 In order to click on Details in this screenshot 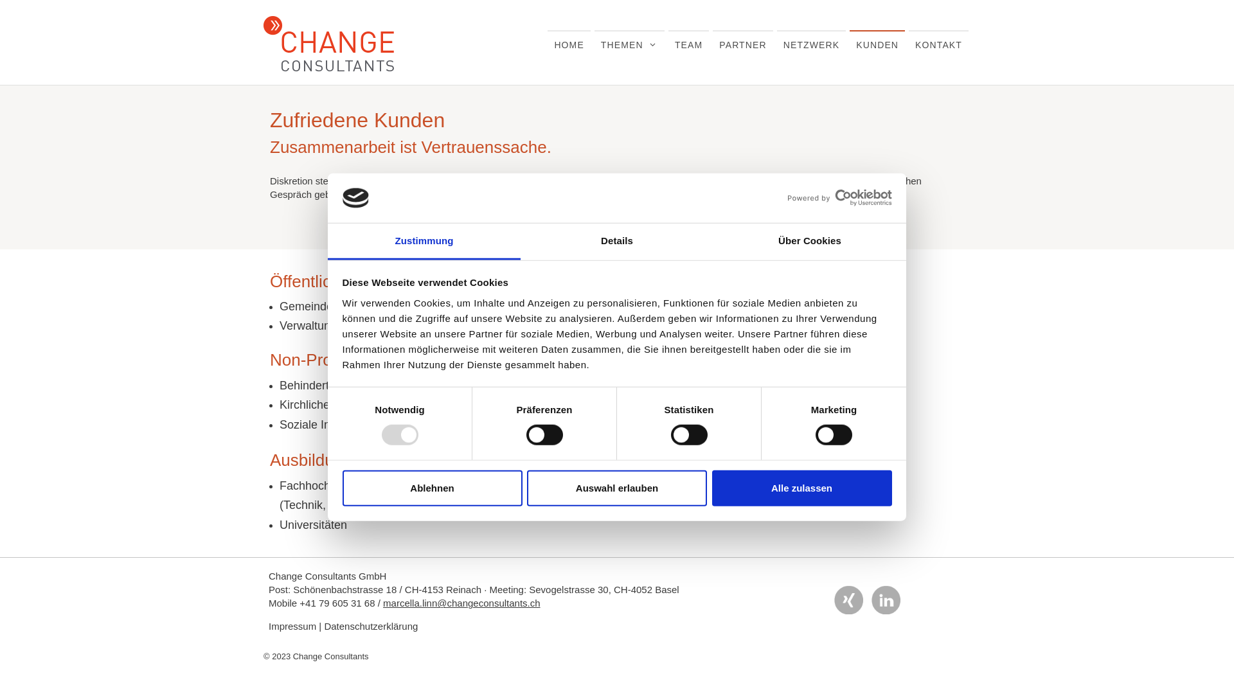, I will do `click(617, 242)`.